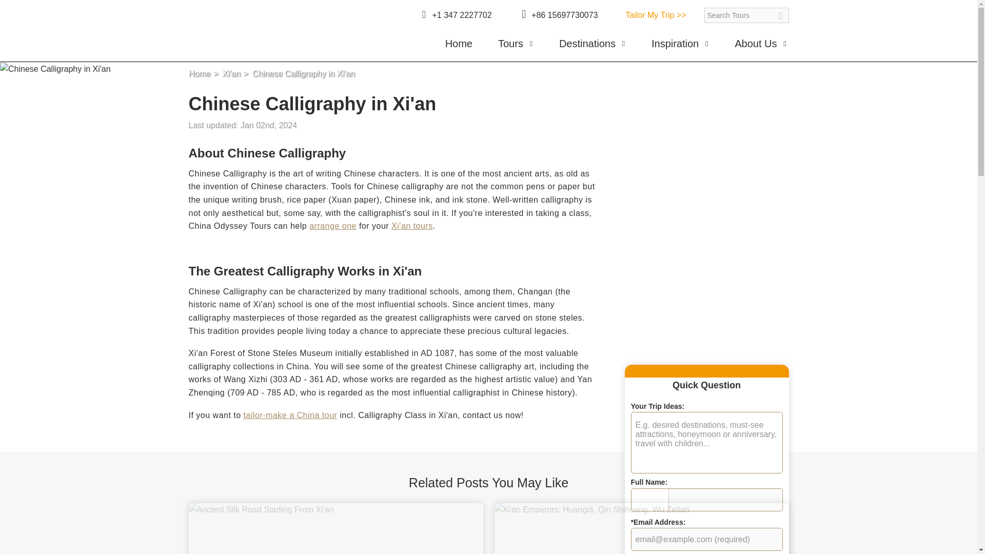 The width and height of the screenshot is (985, 554). I want to click on Inspiration, so click(680, 47).